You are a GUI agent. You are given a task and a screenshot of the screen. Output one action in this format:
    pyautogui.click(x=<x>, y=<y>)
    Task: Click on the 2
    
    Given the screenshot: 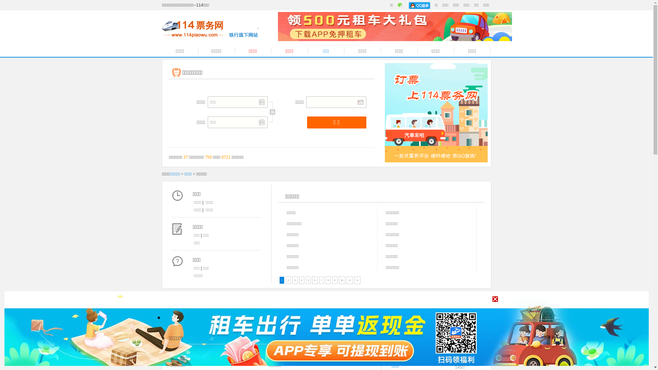 What is the action you would take?
    pyautogui.click(x=289, y=280)
    